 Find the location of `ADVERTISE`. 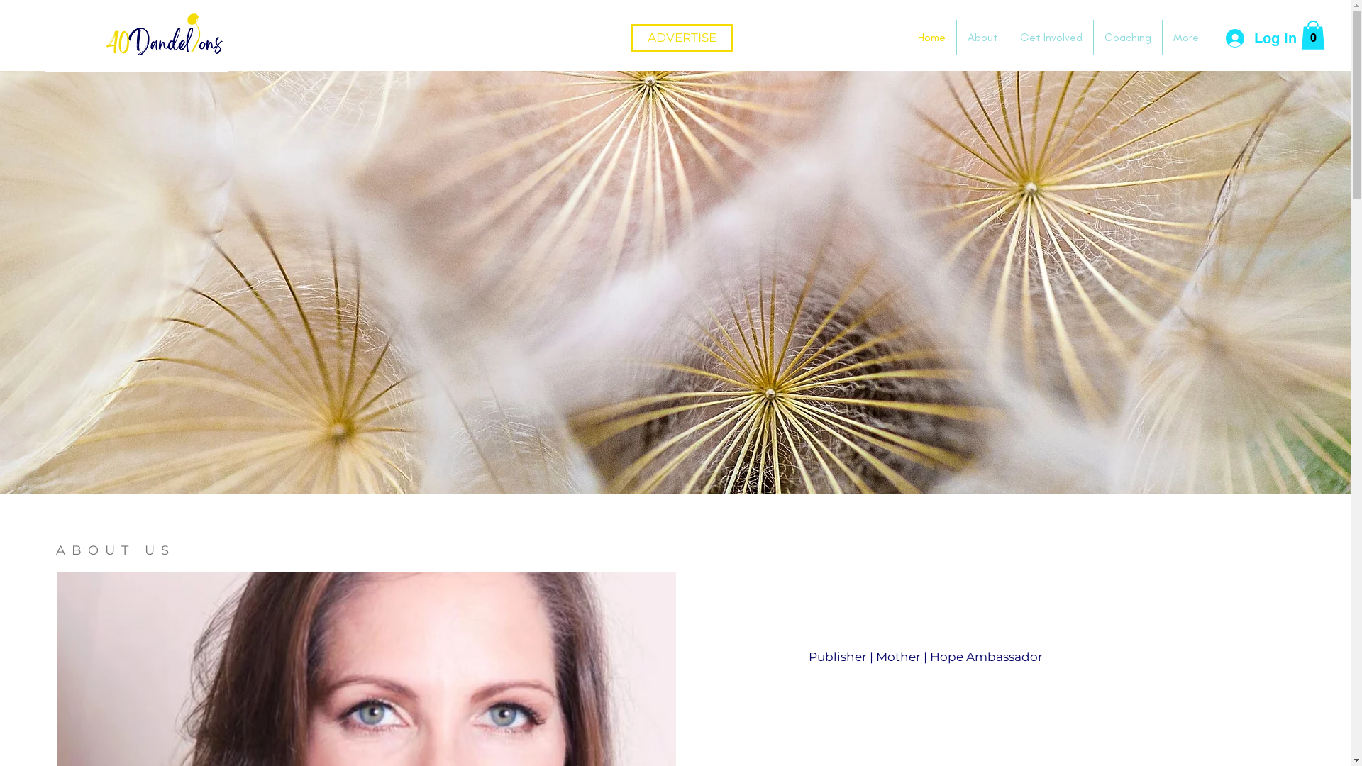

ADVERTISE is located at coordinates (682, 38).